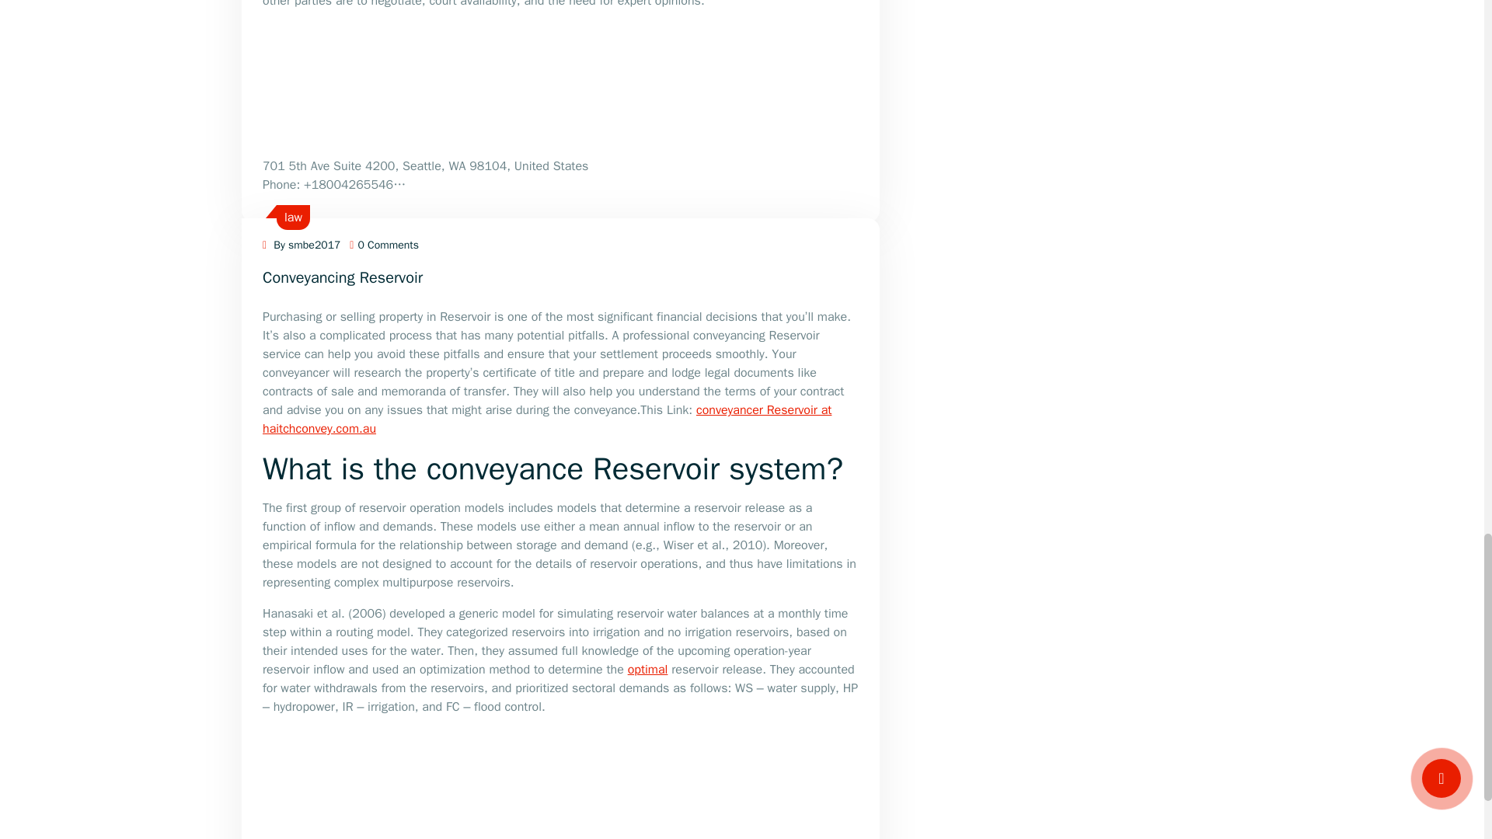 The image size is (1492, 839). I want to click on 0 Comments, so click(384, 245).